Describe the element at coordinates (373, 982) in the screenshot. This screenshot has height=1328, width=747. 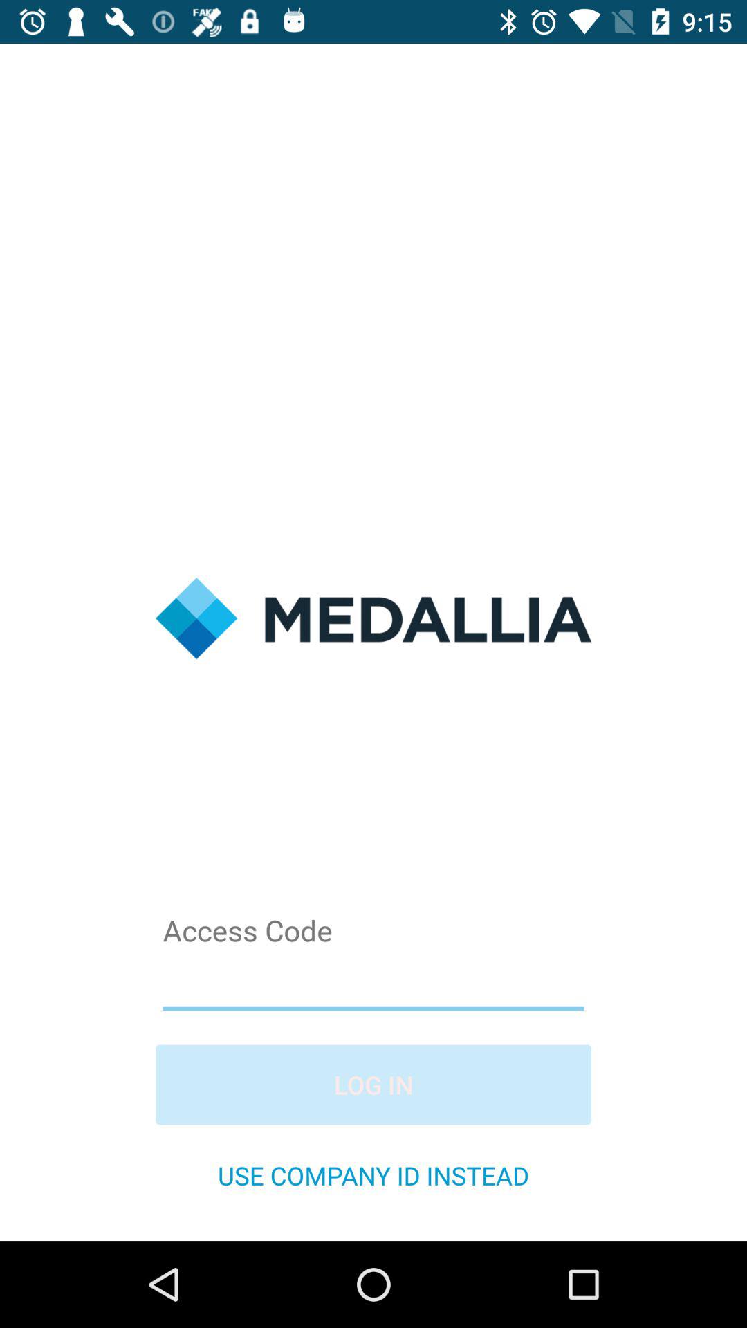
I see `enter access code` at that location.